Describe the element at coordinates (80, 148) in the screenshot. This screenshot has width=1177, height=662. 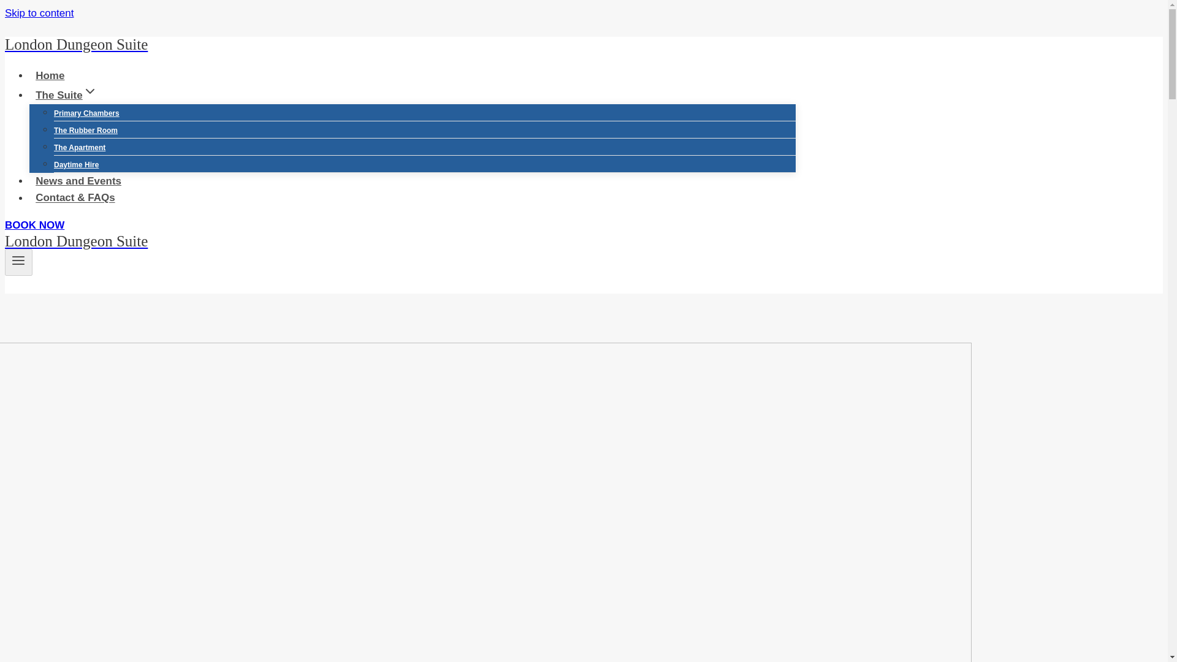
I see `The Apartment` at that location.